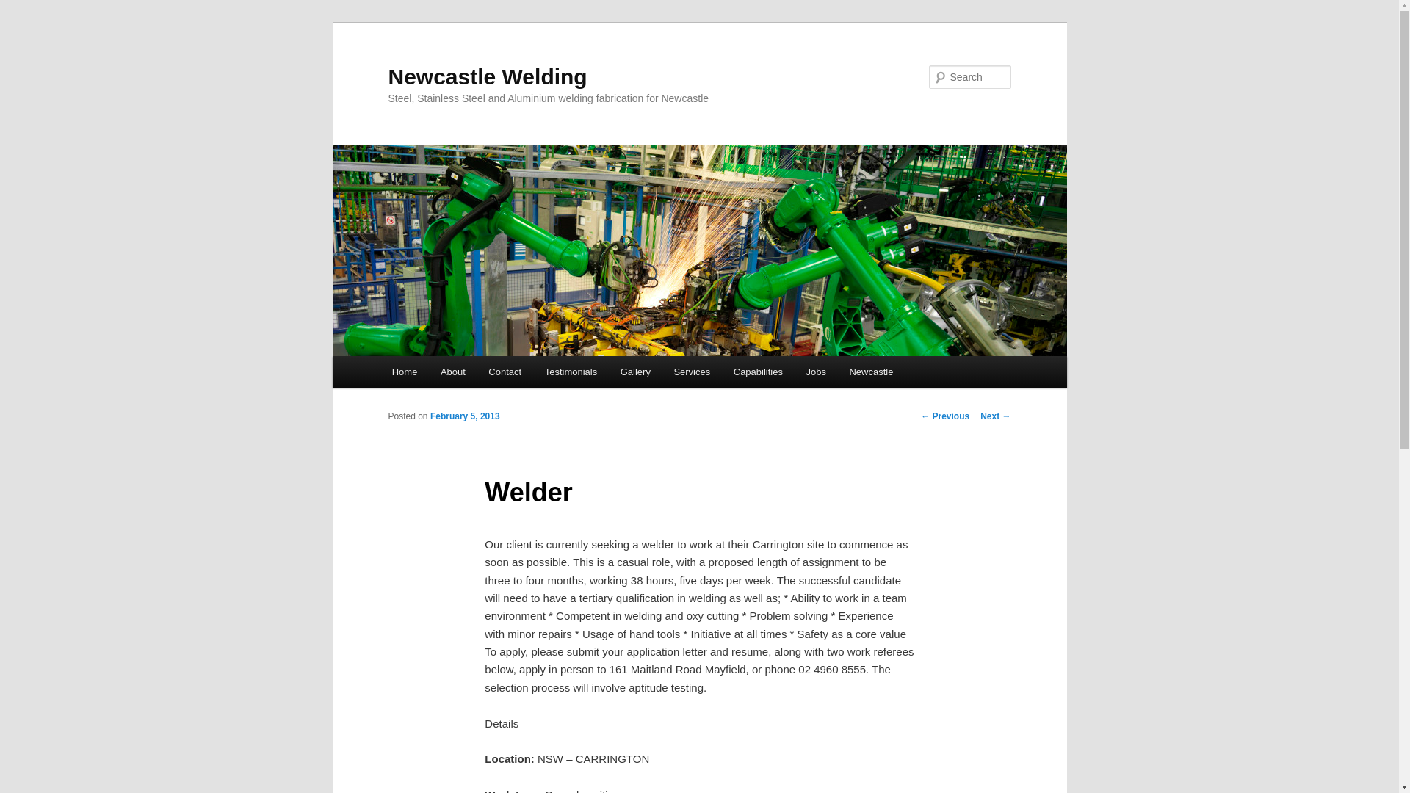 Image resolution: width=1410 pixels, height=793 pixels. Describe the element at coordinates (466, 416) in the screenshot. I see `February 5, 2013` at that location.